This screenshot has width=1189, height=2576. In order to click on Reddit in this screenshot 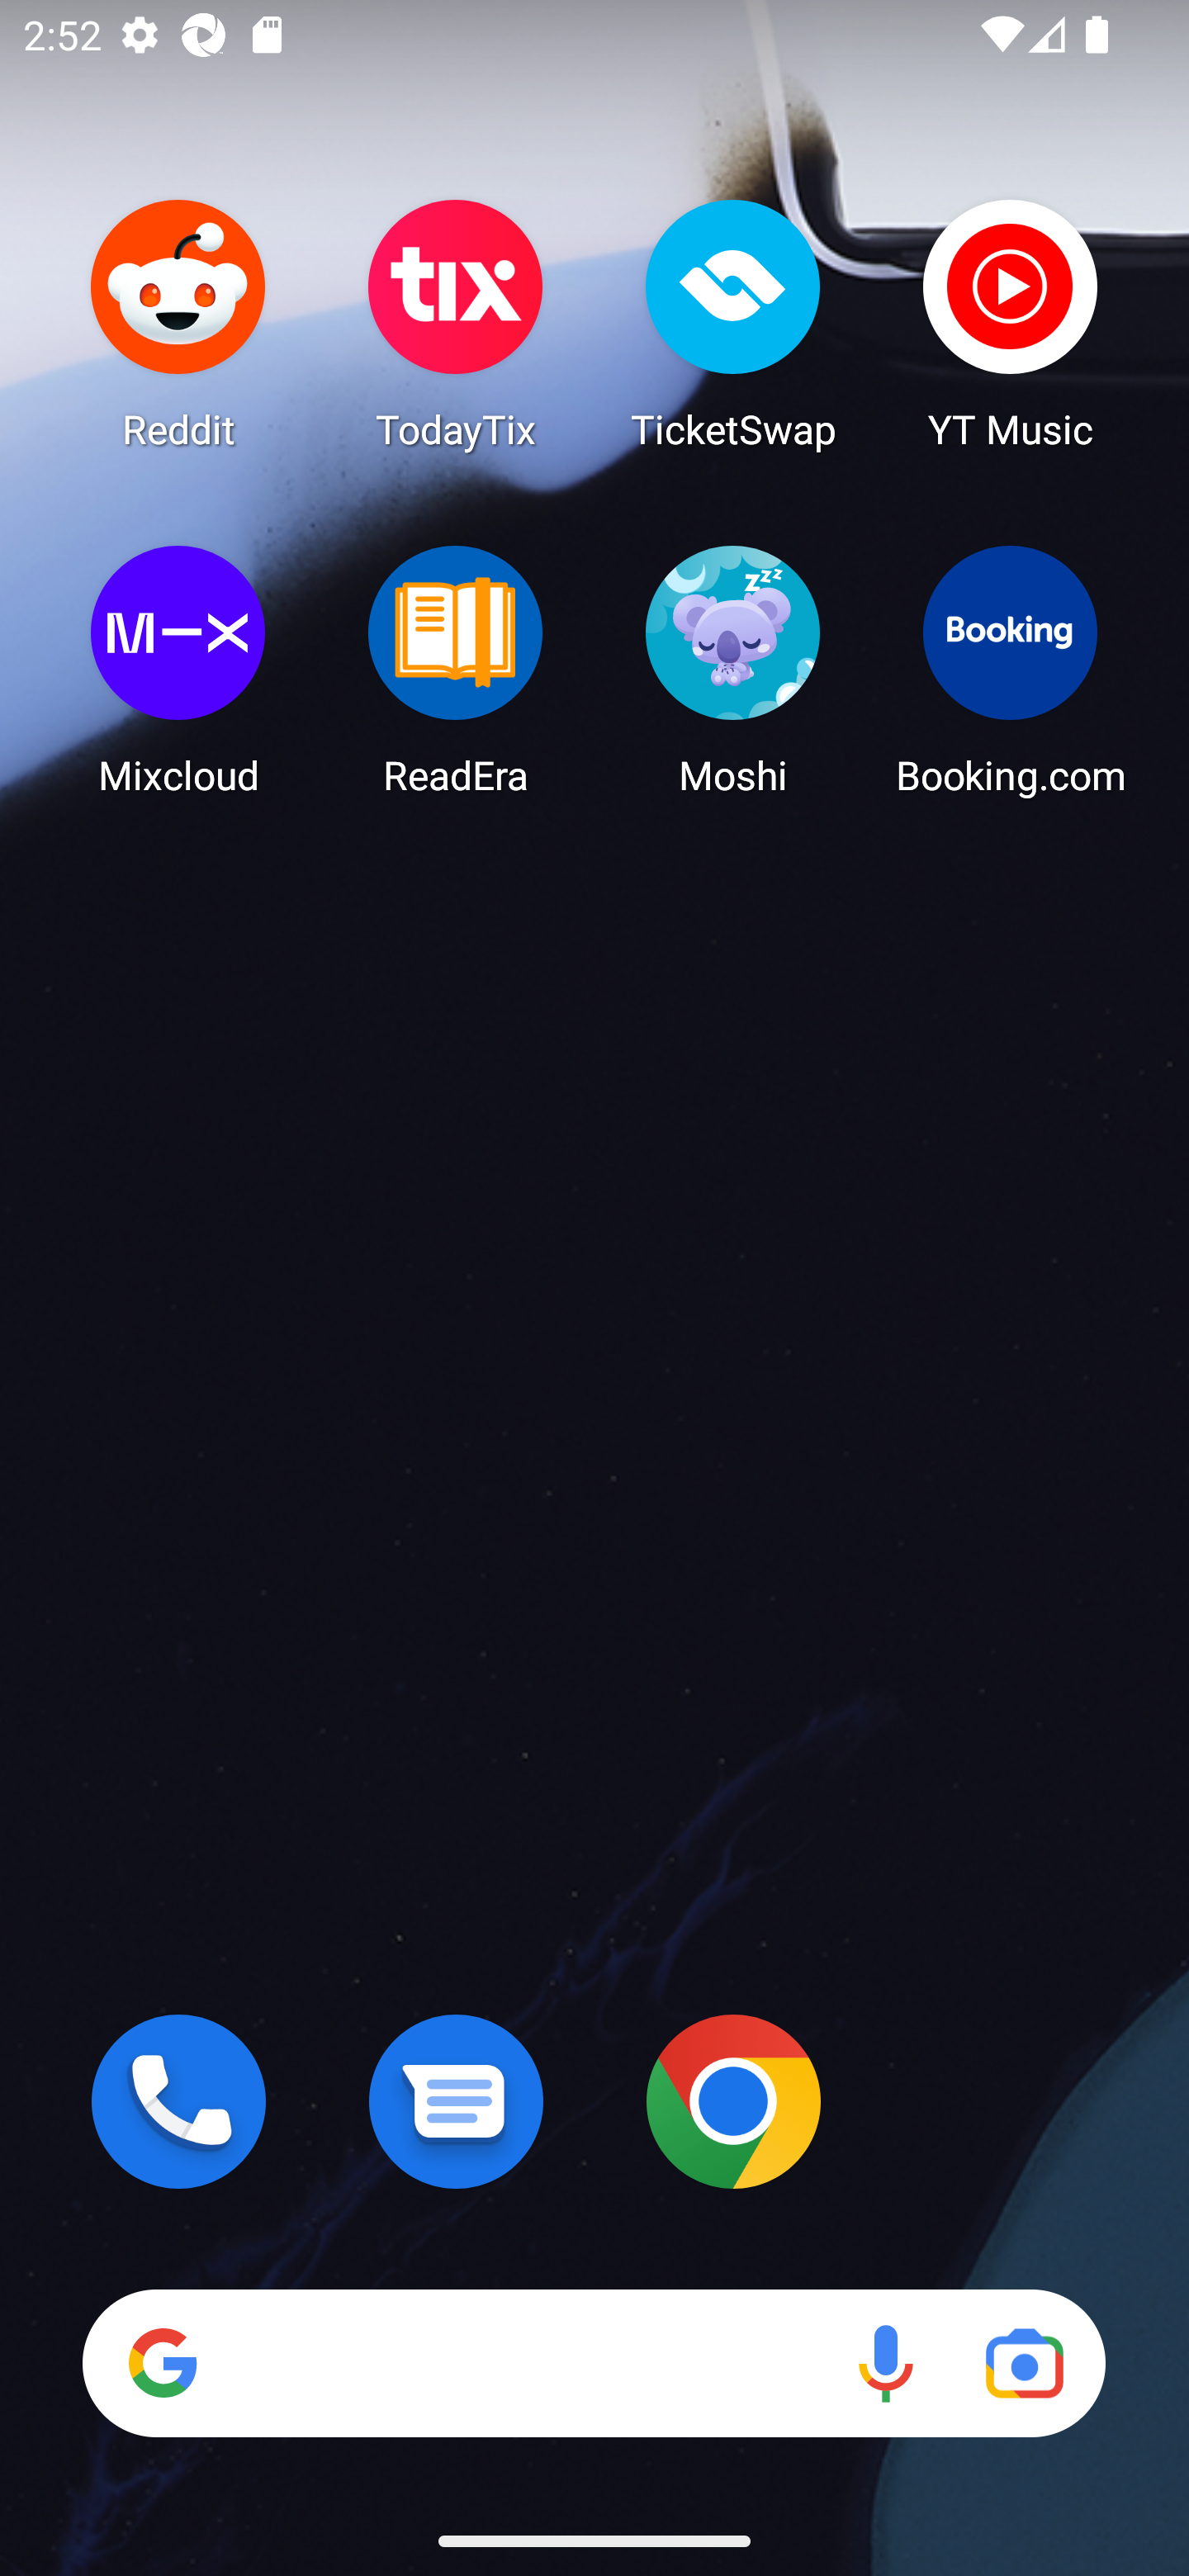, I will do `click(178, 324)`.